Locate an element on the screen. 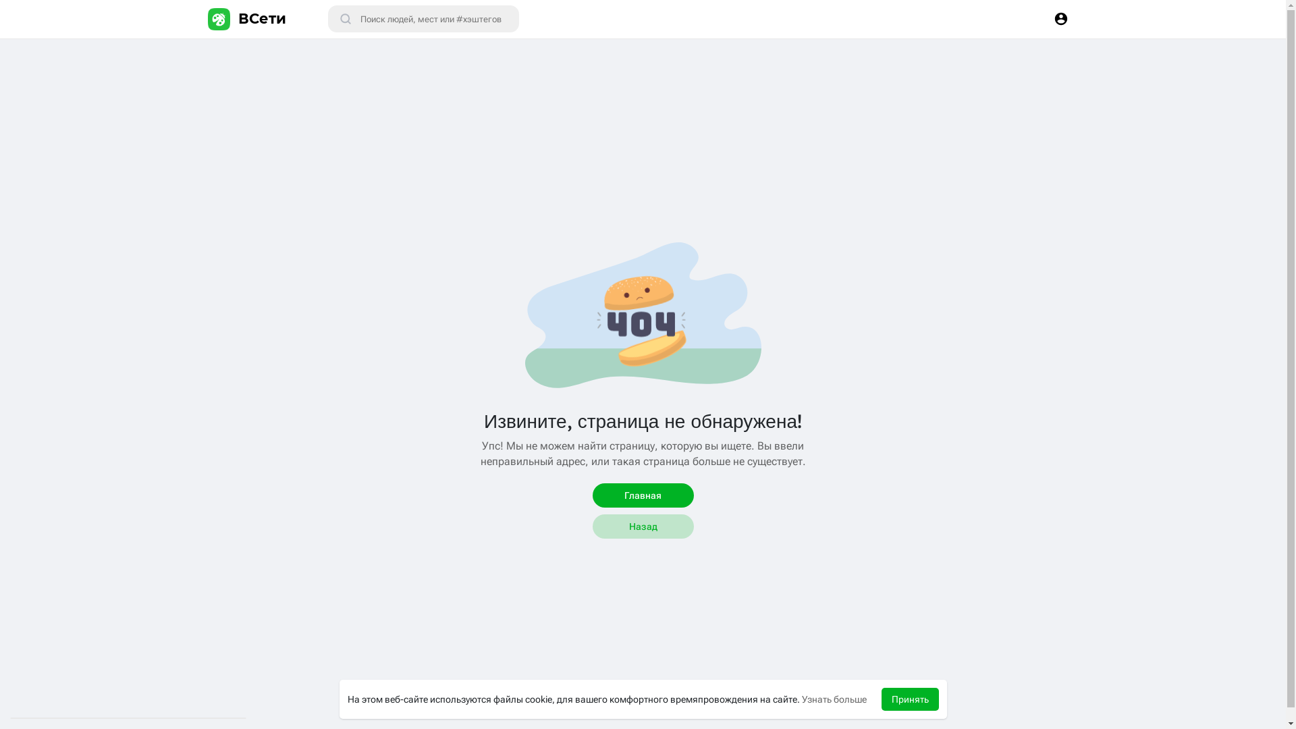 The width and height of the screenshot is (1296, 729). chat is located at coordinates (497, 350).